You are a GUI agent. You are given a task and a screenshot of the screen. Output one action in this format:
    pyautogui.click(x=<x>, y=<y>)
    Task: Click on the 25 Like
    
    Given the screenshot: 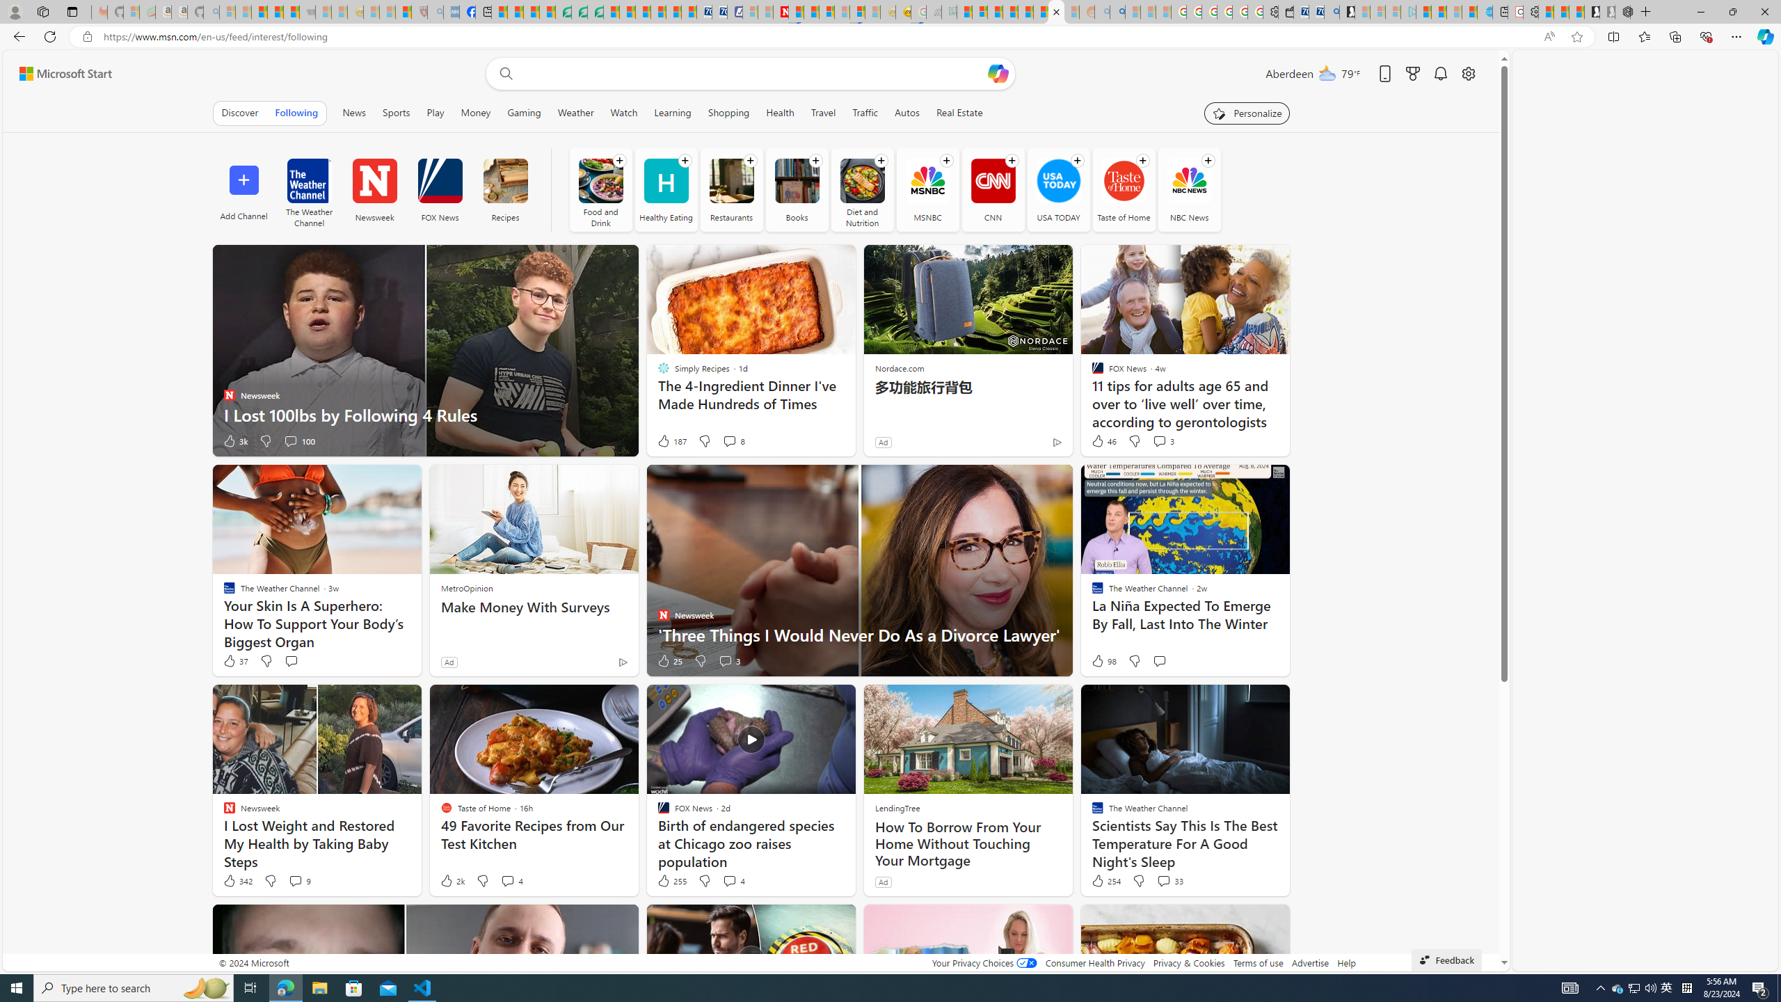 What is the action you would take?
    pyautogui.click(x=669, y=661)
    